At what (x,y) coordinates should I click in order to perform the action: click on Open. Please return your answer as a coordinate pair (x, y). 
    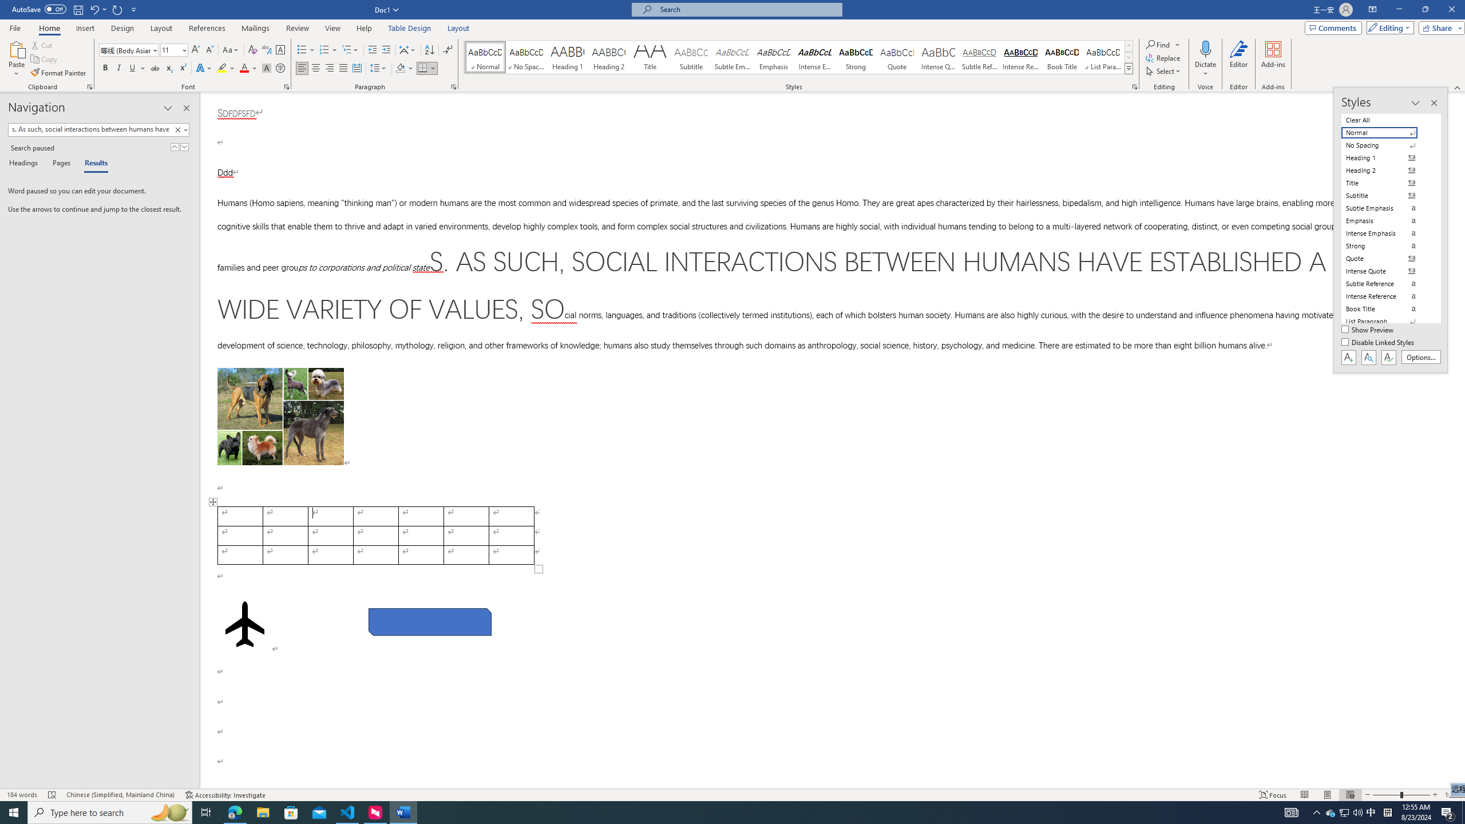
    Looking at the image, I should click on (183, 49).